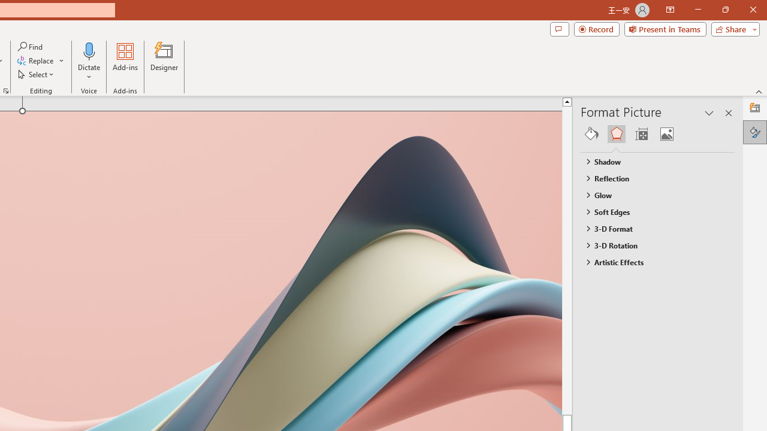  Describe the element at coordinates (697, 10) in the screenshot. I see `Minimize` at that location.